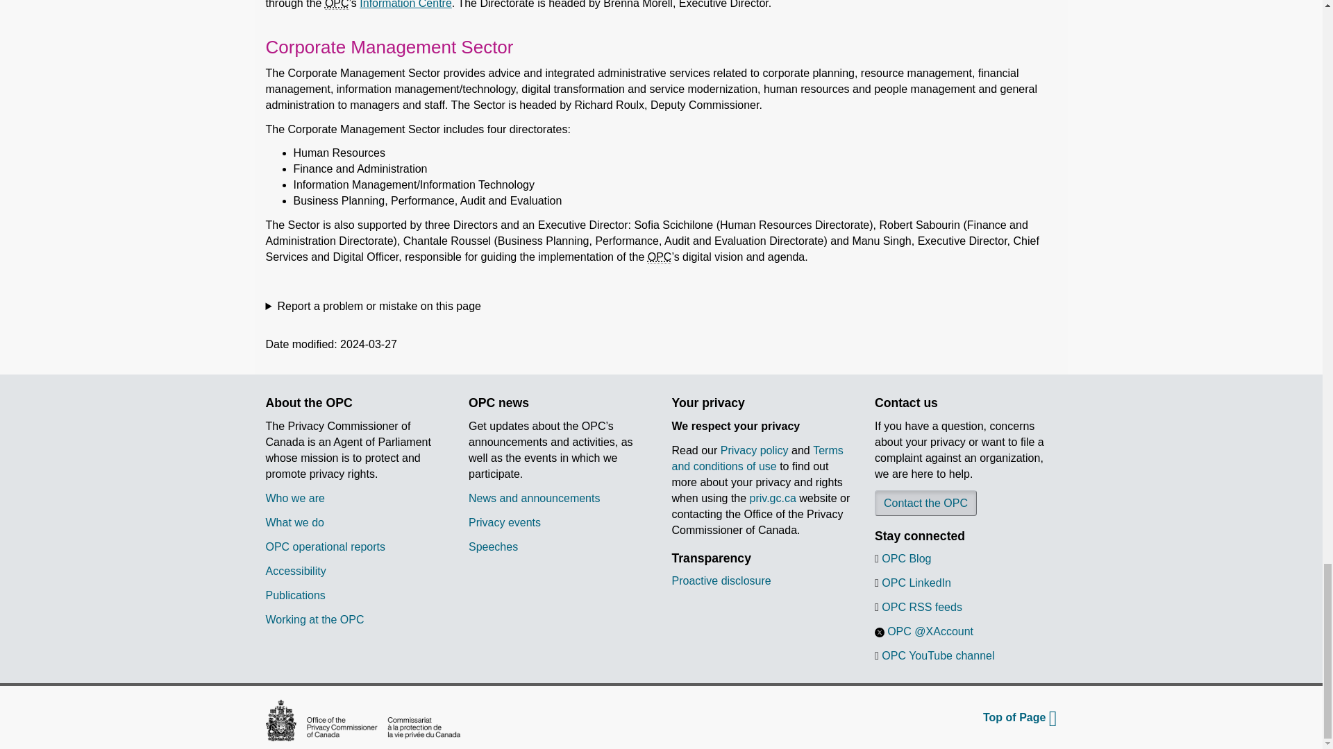 The width and height of the screenshot is (1333, 749). Describe the element at coordinates (493, 545) in the screenshot. I see `Speeches` at that location.